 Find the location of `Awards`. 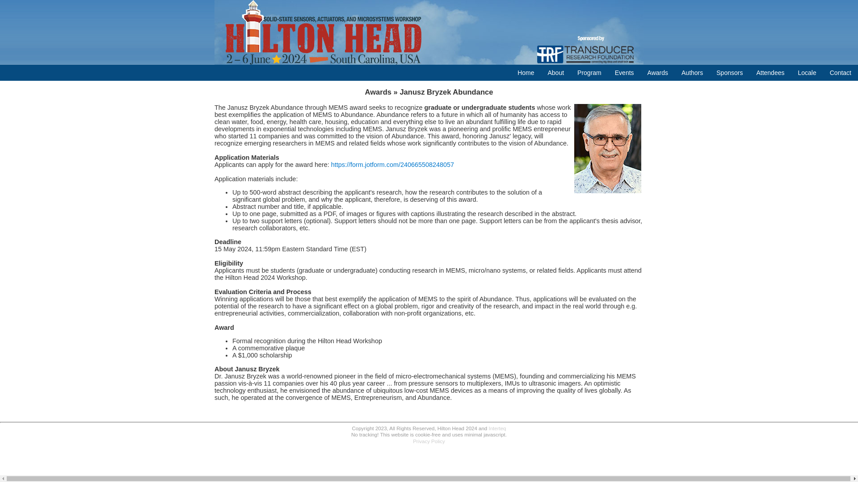

Awards is located at coordinates (658, 72).